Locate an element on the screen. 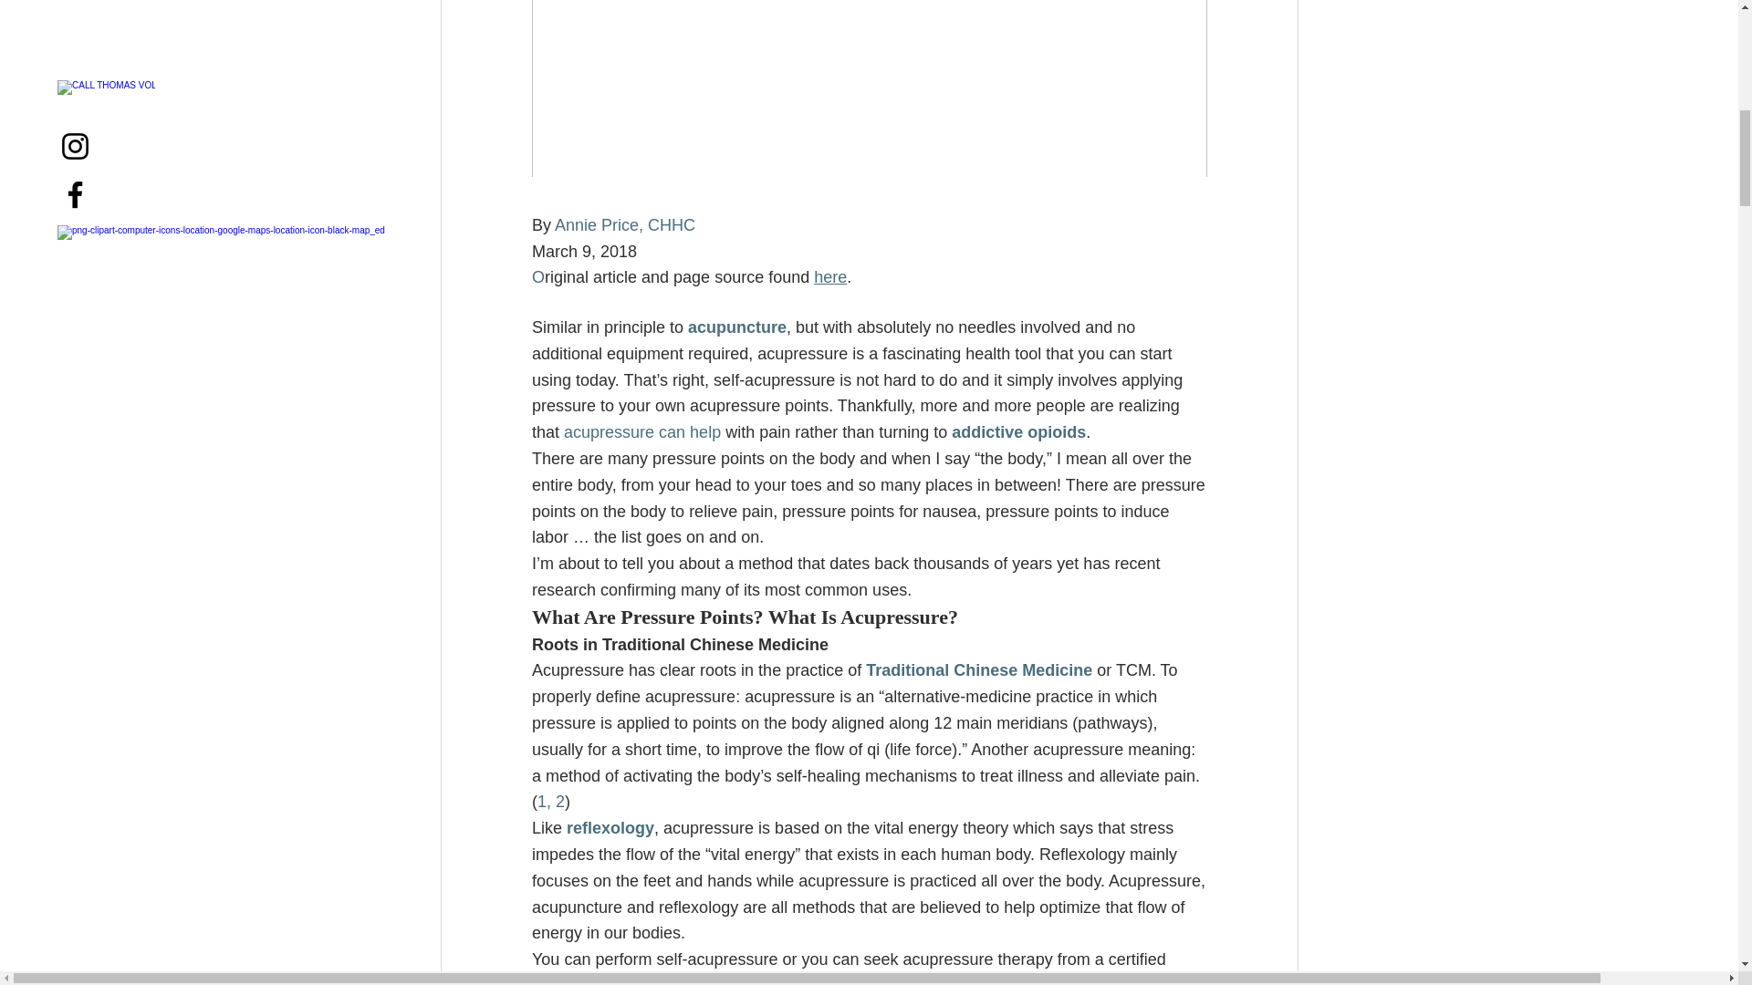 Image resolution: width=1752 pixels, height=985 pixels. Traditional Chinese Medicine is located at coordinates (978, 669).